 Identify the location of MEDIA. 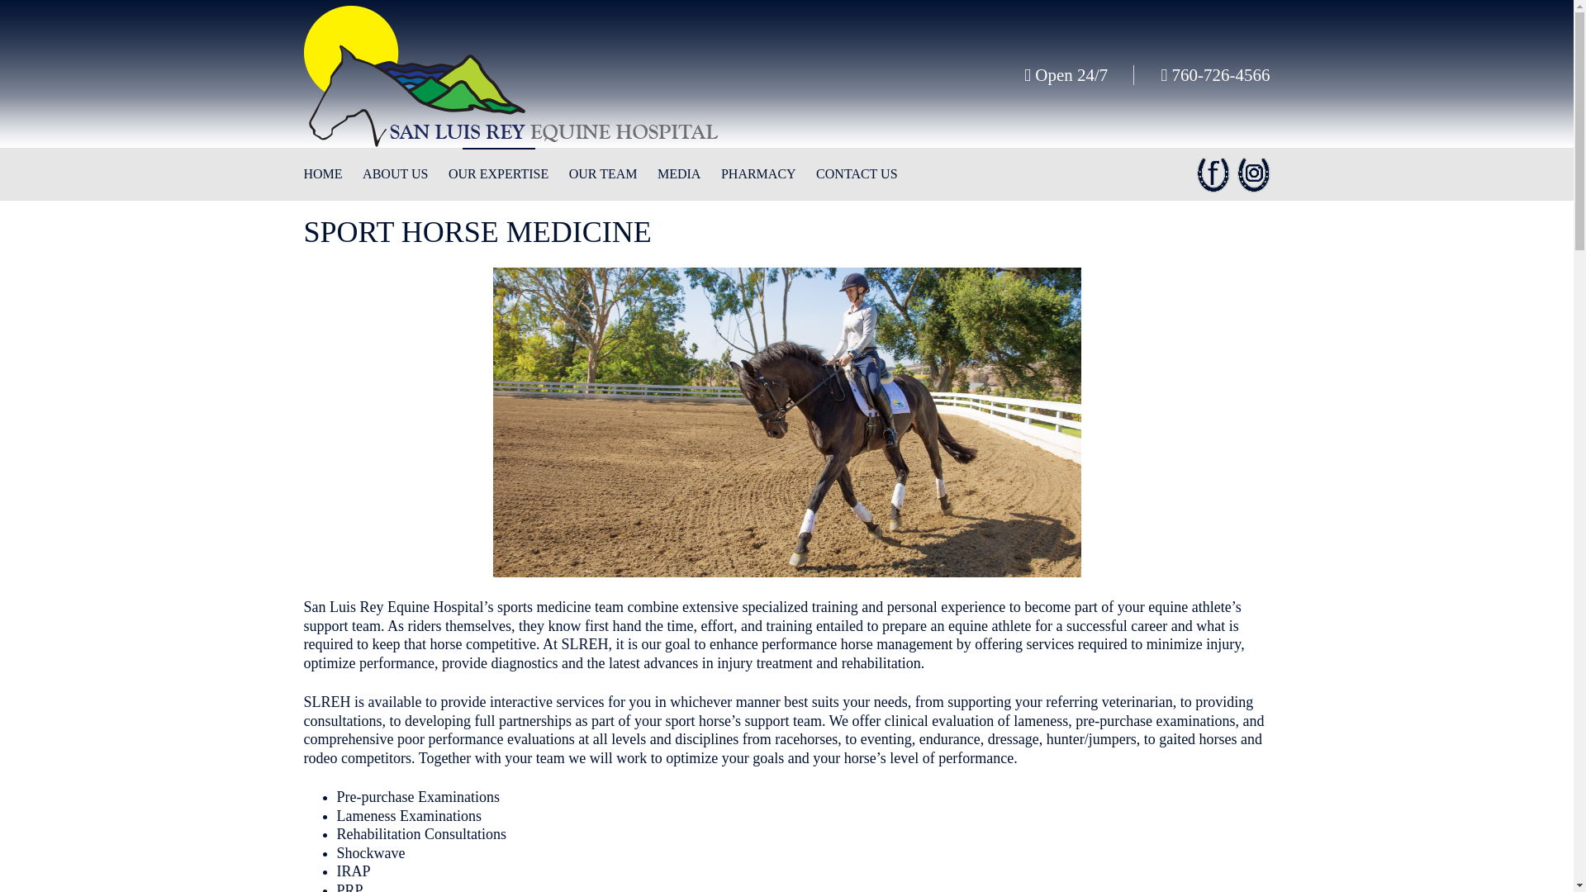
(679, 174).